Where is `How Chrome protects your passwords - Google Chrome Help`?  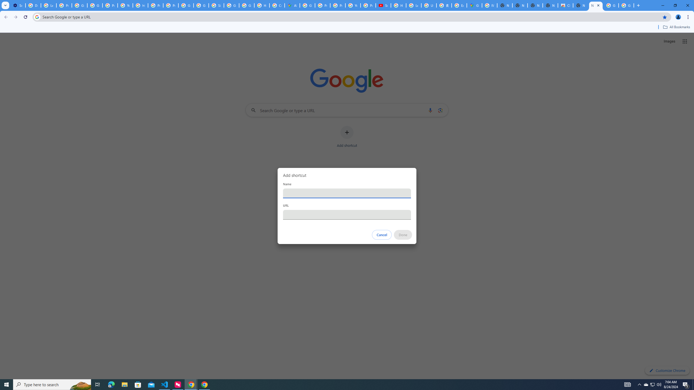
How Chrome protects your passwords - Google Chrome Help is located at coordinates (399, 5).